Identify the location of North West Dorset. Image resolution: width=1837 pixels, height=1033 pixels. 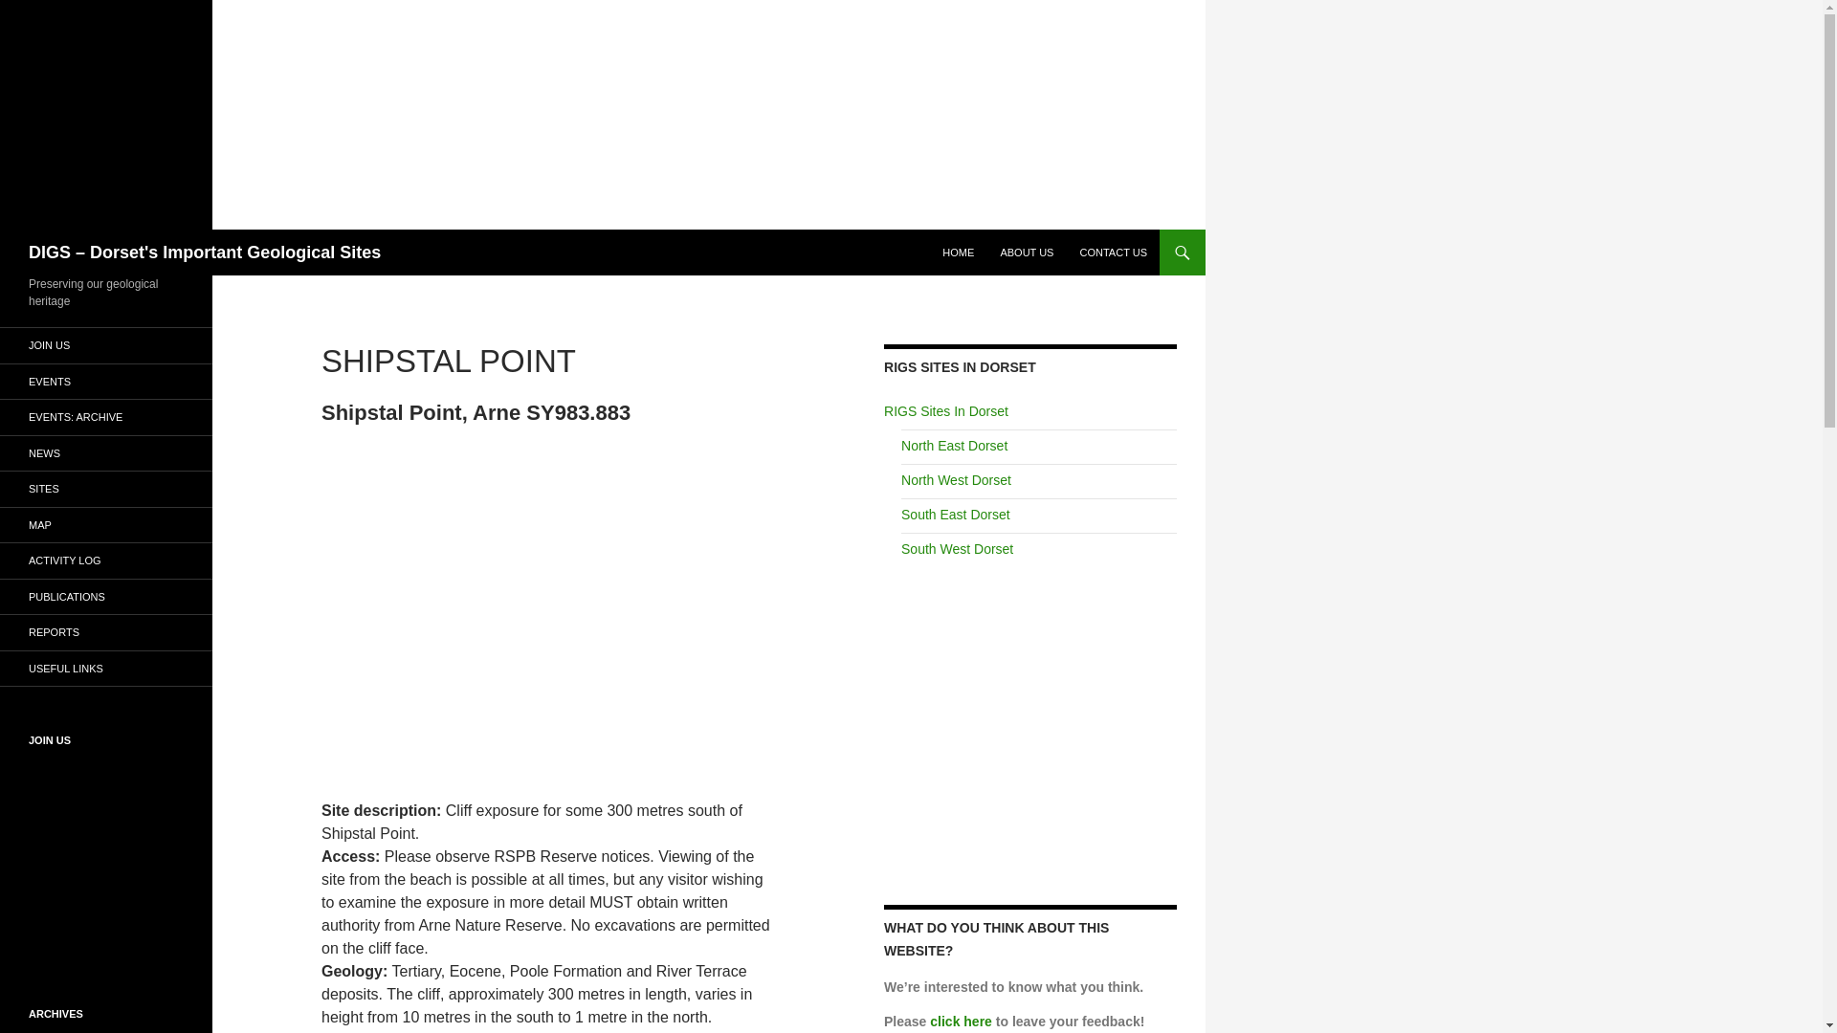
(957, 479).